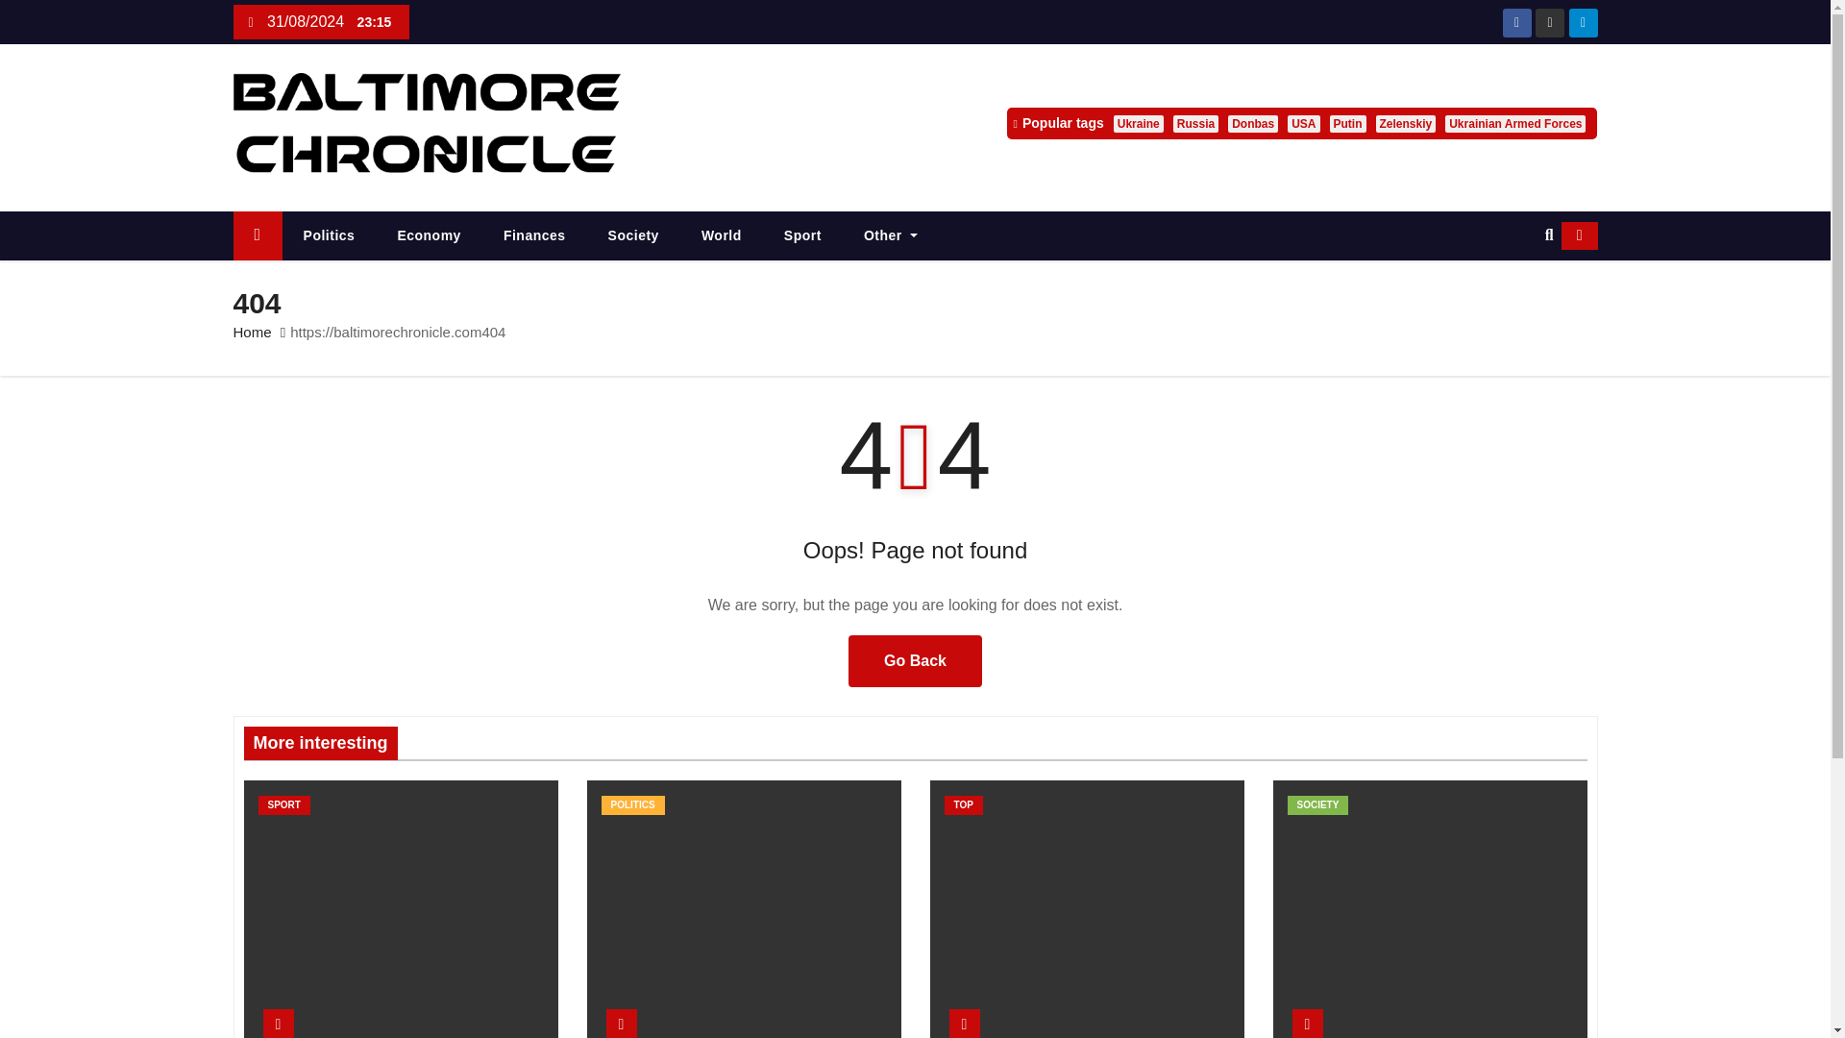 The image size is (1845, 1038). What do you see at coordinates (1303, 123) in the screenshot?
I see `USA` at bounding box center [1303, 123].